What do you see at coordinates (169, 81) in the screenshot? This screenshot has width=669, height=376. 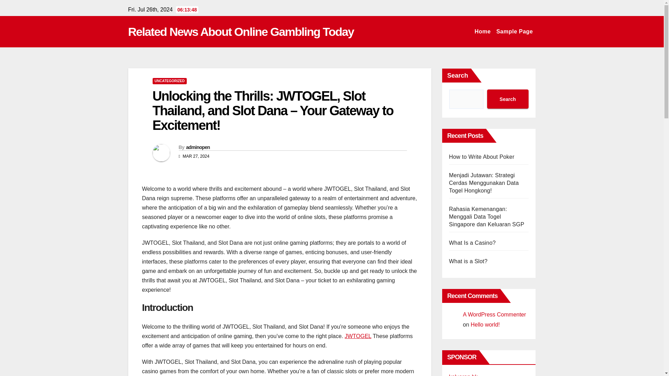 I see `UNCATEGORIZED` at bounding box center [169, 81].